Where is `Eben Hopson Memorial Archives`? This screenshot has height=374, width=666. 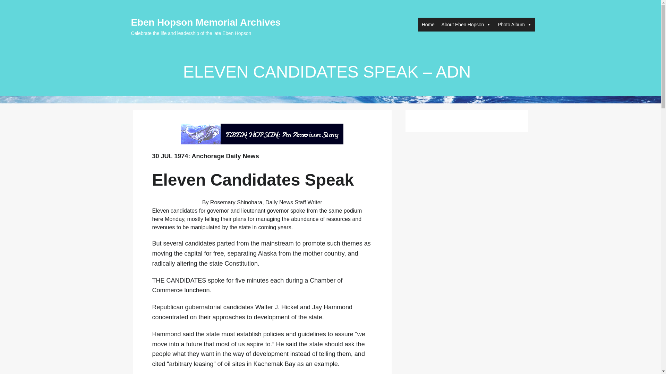
Eben Hopson Memorial Archives is located at coordinates (206, 22).